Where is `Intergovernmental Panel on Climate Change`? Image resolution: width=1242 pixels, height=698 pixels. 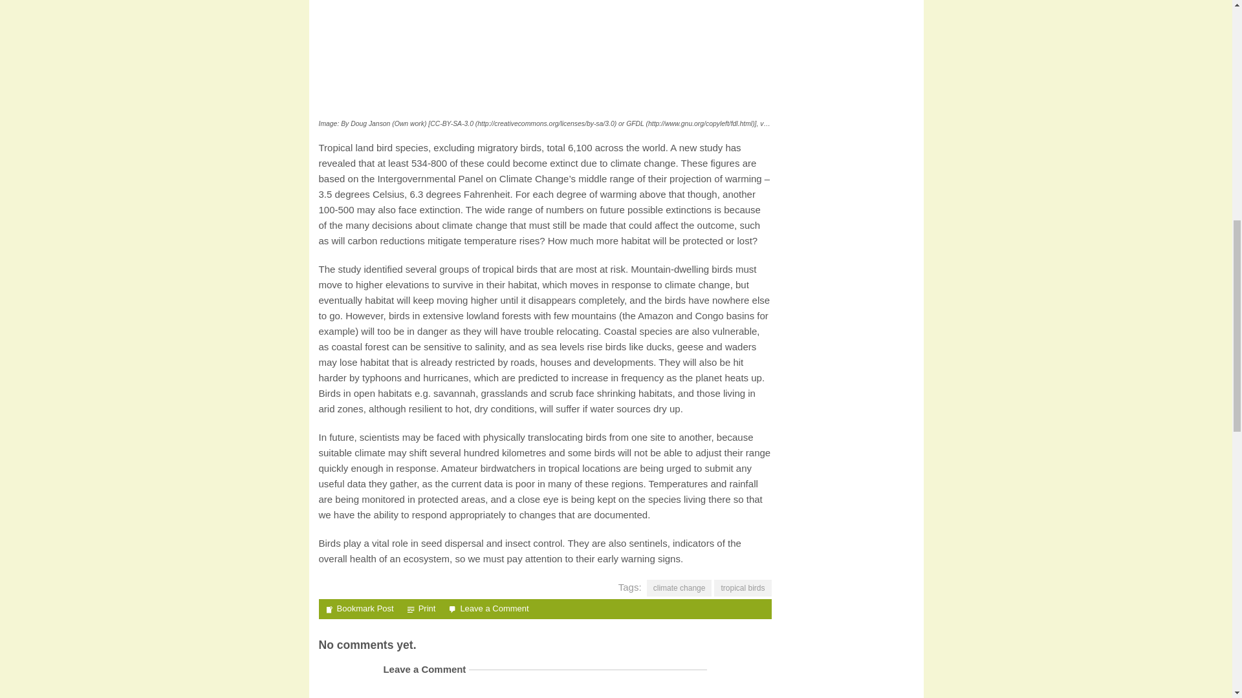
Intergovernmental Panel on Climate Change is located at coordinates (473, 178).